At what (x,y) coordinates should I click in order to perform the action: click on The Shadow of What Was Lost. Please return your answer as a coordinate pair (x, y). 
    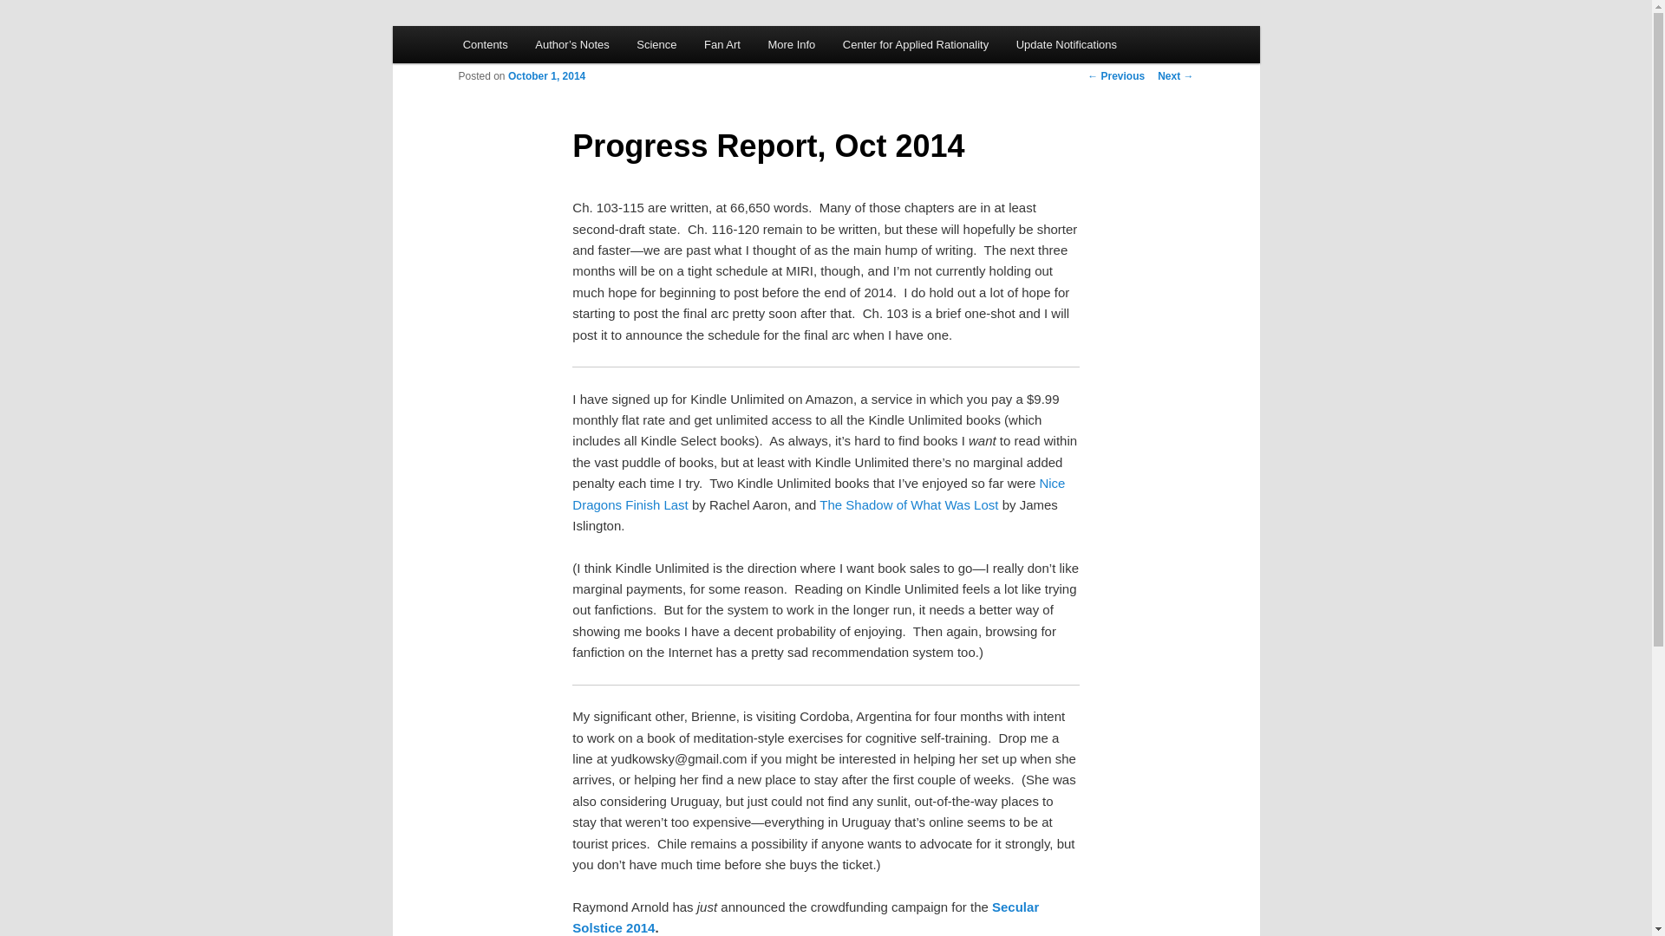
    Looking at the image, I should click on (908, 504).